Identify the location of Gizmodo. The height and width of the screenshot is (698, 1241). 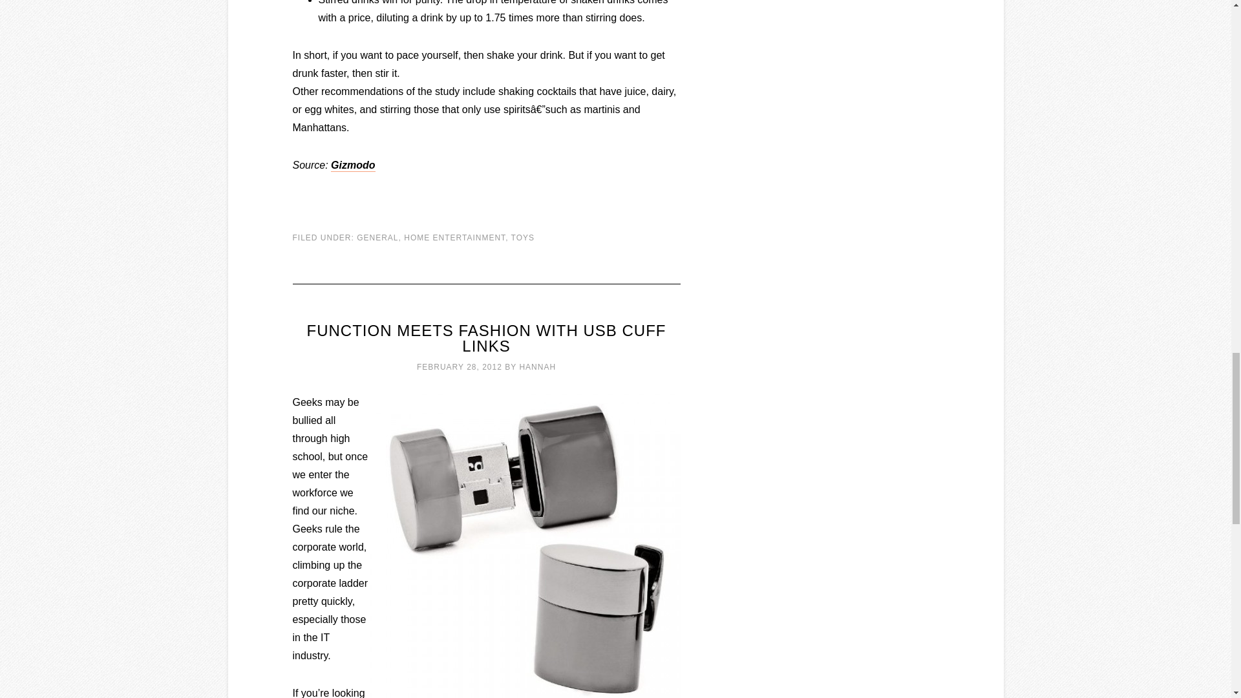
(353, 165).